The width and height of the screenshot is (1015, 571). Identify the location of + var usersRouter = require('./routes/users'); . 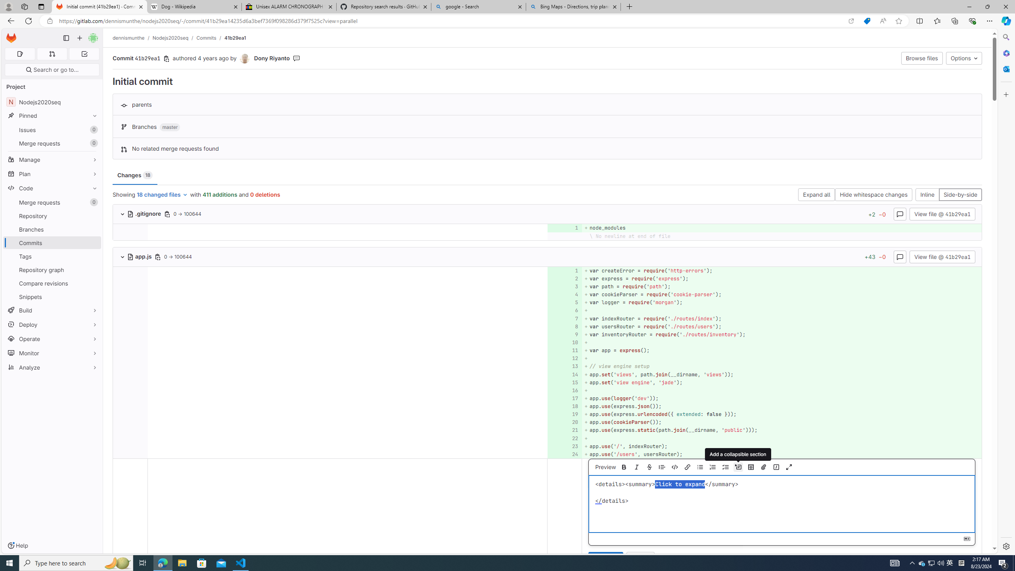
(781, 326).